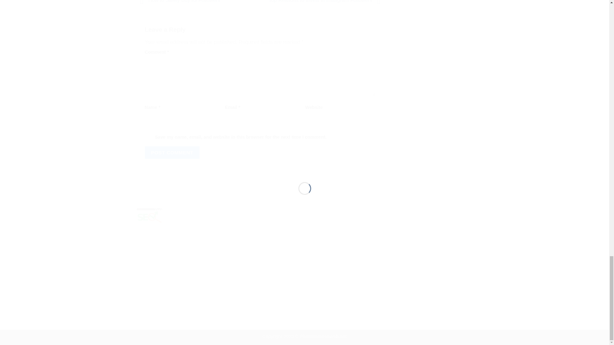 This screenshot has height=345, width=614. Describe the element at coordinates (326, 1) in the screenshot. I see `Top Reasons to Invest in Instagram Followers` at that location.